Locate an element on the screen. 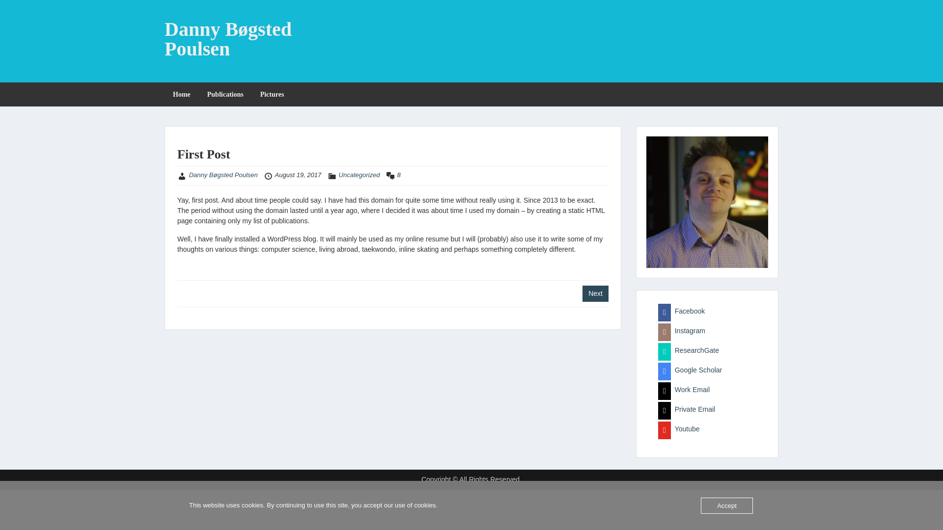 The image size is (943, 530). Home is located at coordinates (182, 94).